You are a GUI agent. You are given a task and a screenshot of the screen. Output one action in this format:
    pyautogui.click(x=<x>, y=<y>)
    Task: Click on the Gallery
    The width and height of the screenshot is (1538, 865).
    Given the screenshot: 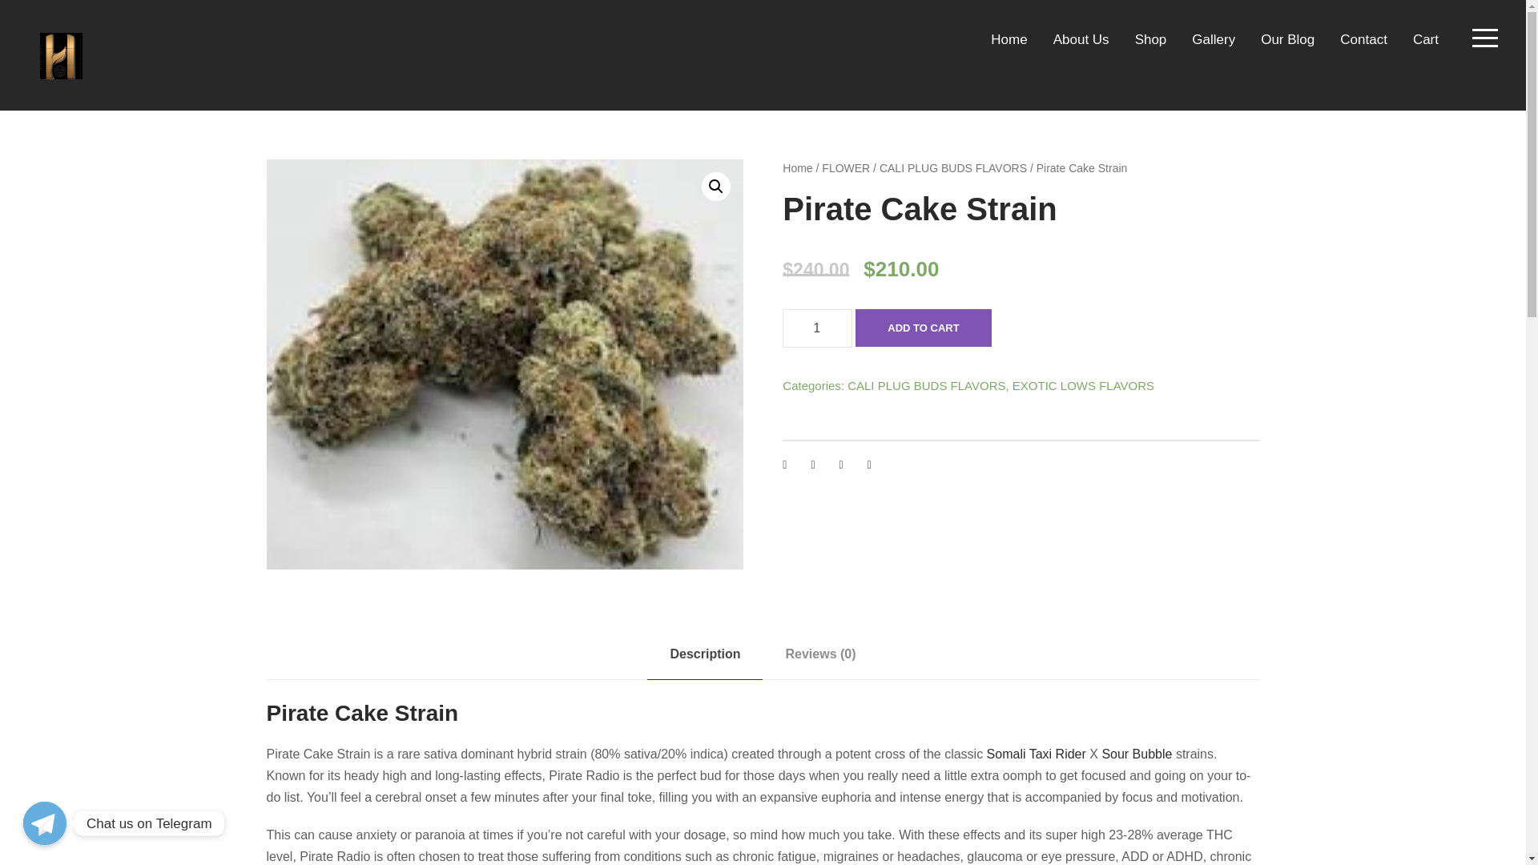 What is the action you would take?
    pyautogui.click(x=1213, y=47)
    